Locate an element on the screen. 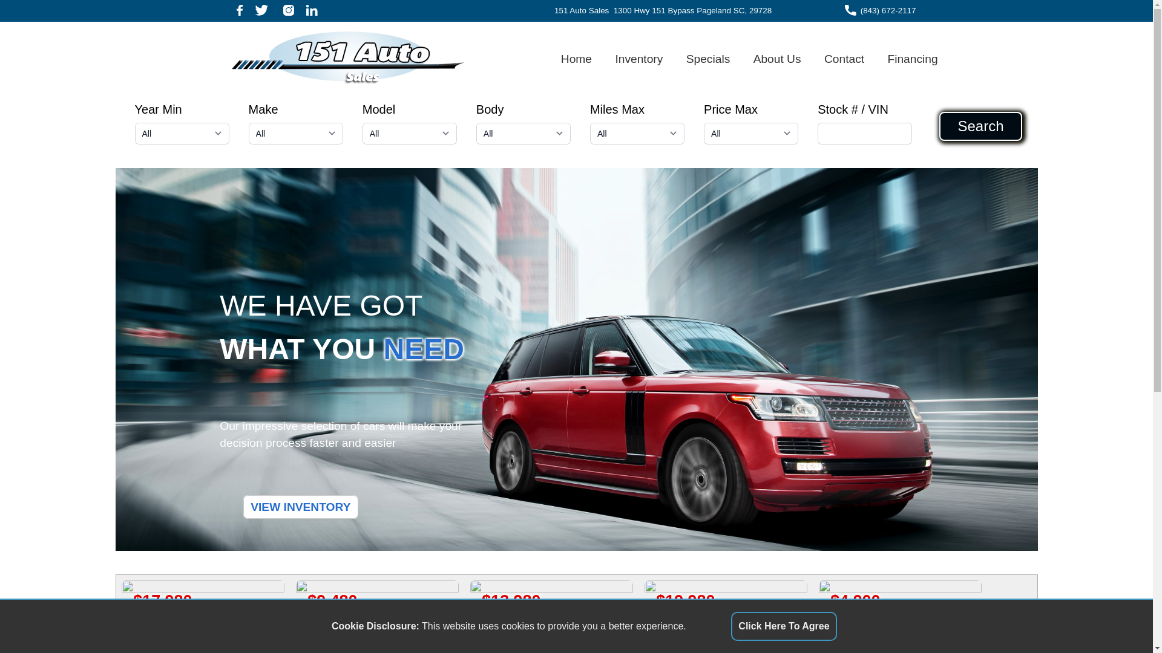 The image size is (1162, 653). Specials is located at coordinates (708, 59).